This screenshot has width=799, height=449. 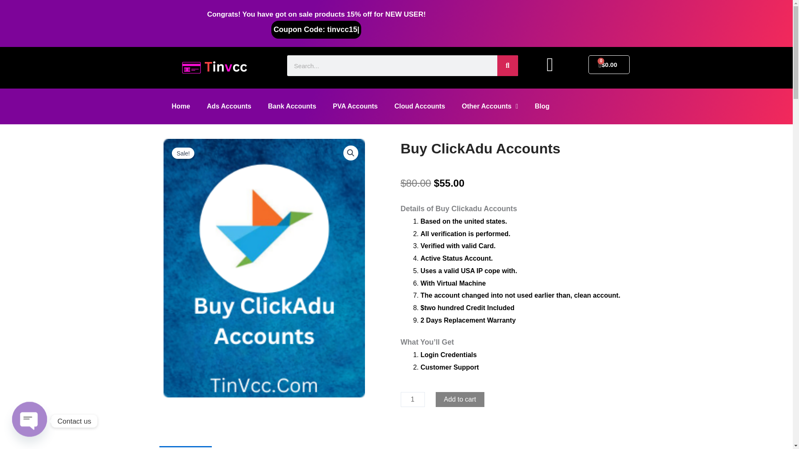 I want to click on Home, so click(x=181, y=106).